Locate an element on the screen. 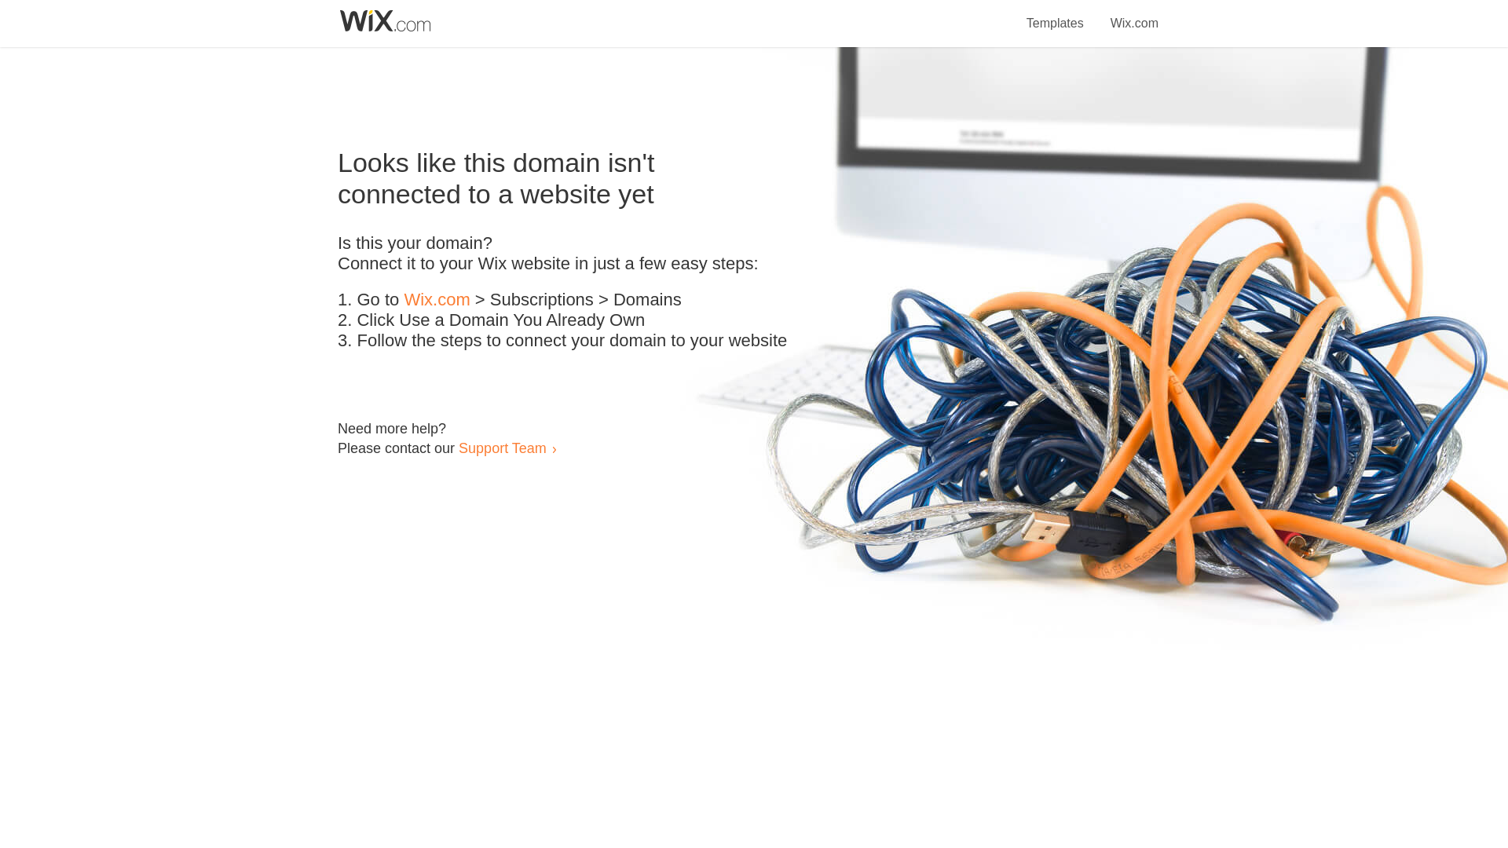 The height and width of the screenshot is (848, 1508). Wix.com is located at coordinates (437, 300).